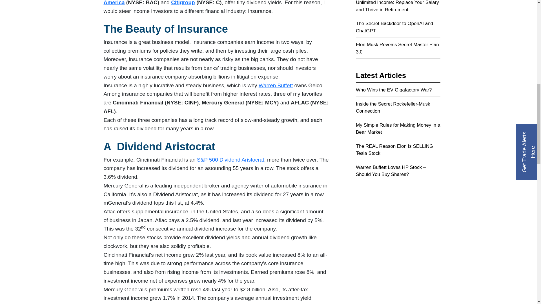  What do you see at coordinates (398, 29) in the screenshot?
I see `The Secret Backdoor to OpenAI and ChatGPT` at bounding box center [398, 29].